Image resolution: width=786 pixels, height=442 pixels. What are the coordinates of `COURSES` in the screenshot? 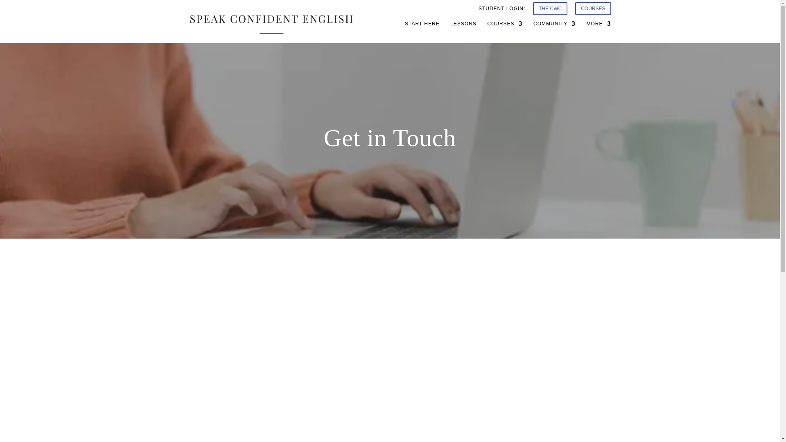 It's located at (505, 31).